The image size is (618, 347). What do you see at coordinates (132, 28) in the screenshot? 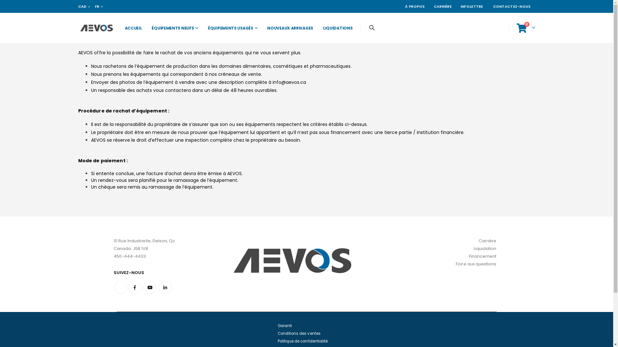
I see `ACCUEIL` at bounding box center [132, 28].